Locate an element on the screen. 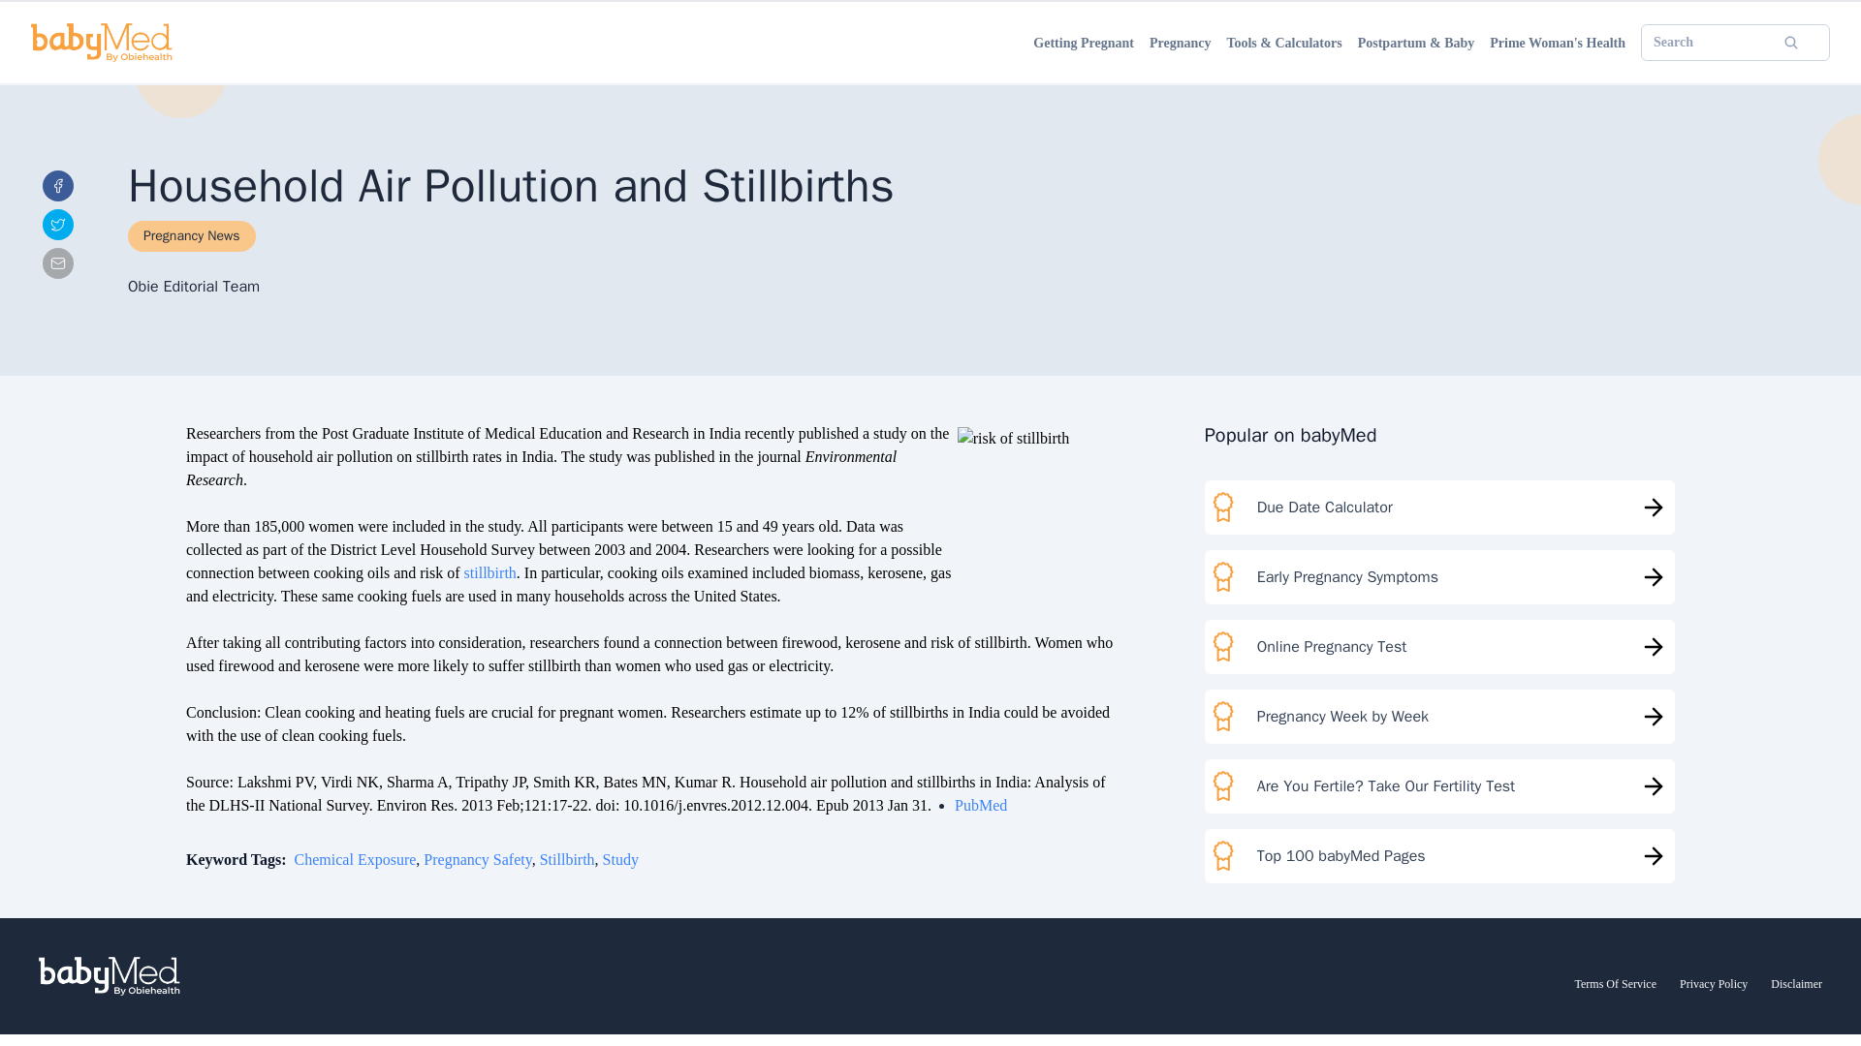 The height and width of the screenshot is (1046, 1861). Prime Woman's Health is located at coordinates (79, 124).